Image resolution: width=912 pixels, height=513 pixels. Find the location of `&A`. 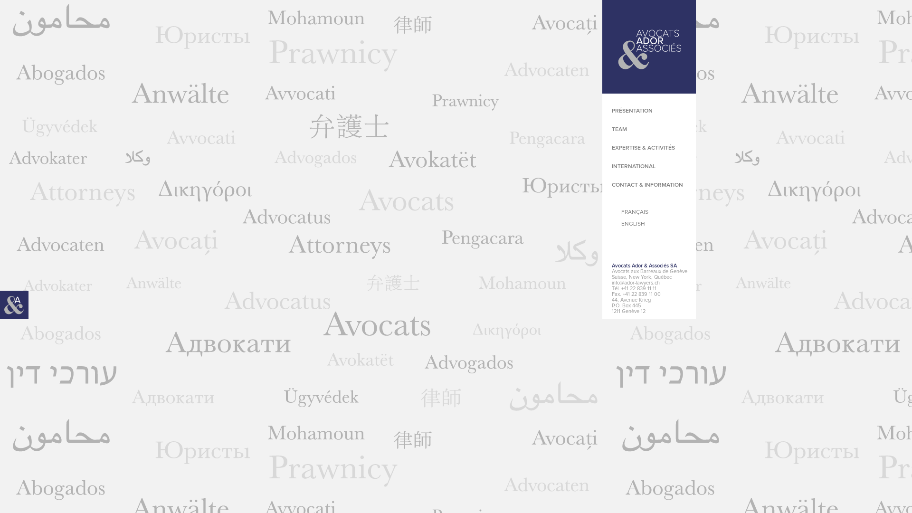

&A is located at coordinates (14, 305).